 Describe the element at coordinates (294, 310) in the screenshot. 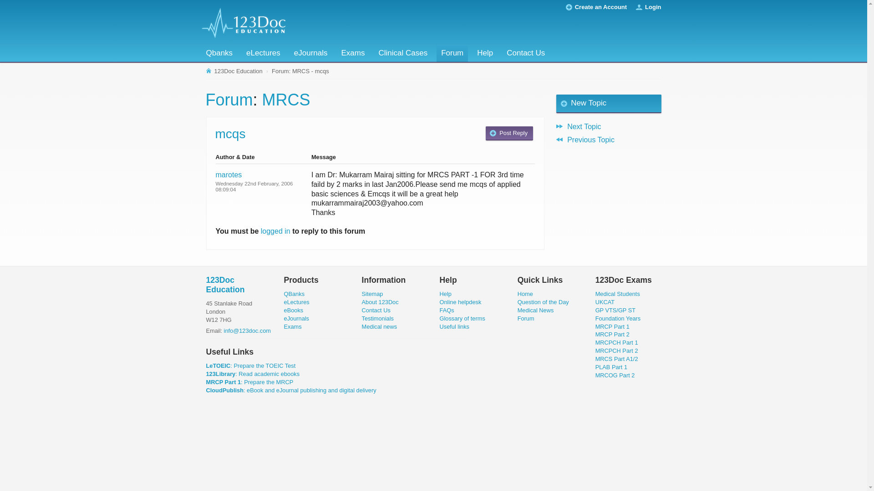

I see `eBooks` at that location.